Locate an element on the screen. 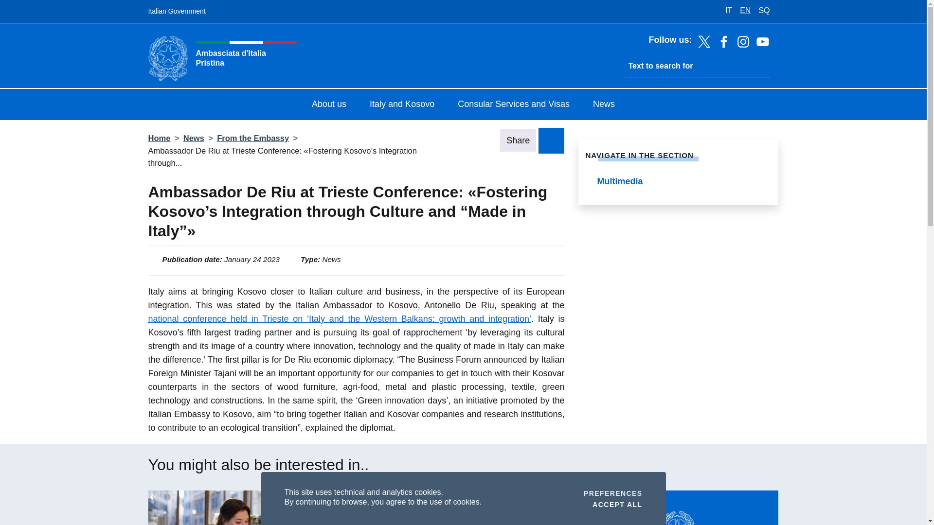  Consular Services and Visas is located at coordinates (514, 105).